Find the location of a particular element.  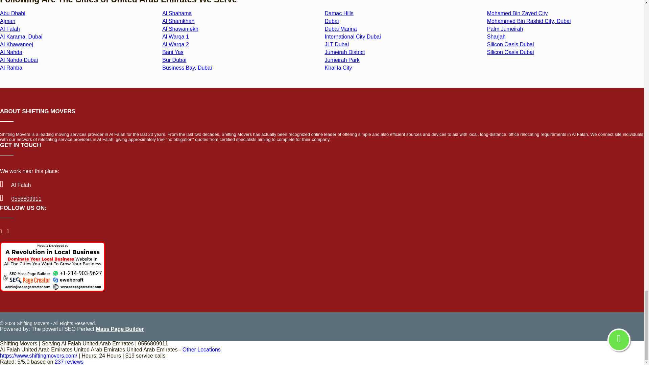

Al Falah is located at coordinates (10, 28).